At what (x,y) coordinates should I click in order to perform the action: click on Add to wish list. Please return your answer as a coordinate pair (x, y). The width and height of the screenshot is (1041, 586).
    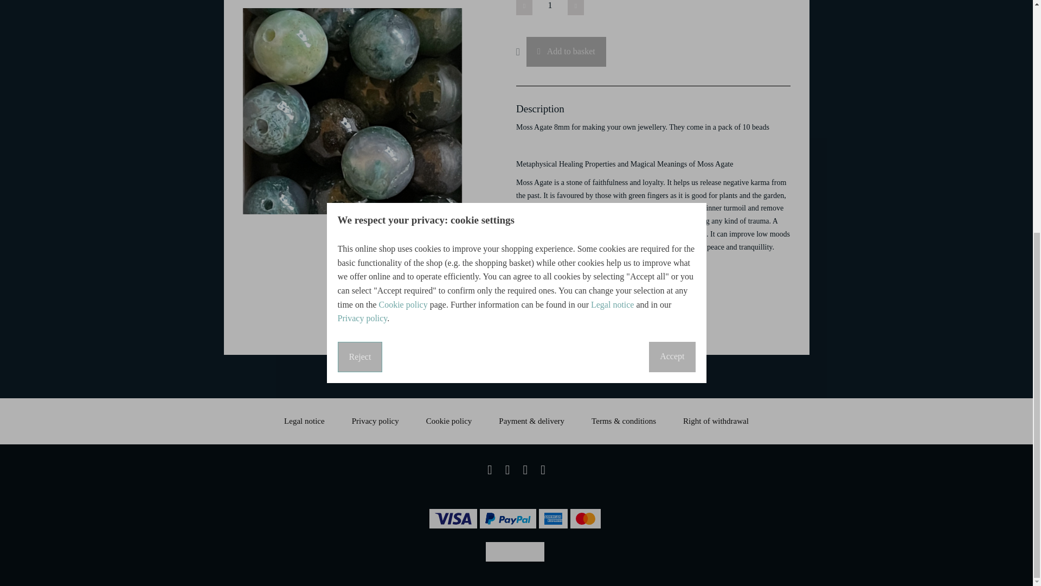
    Looking at the image, I should click on (522, 52).